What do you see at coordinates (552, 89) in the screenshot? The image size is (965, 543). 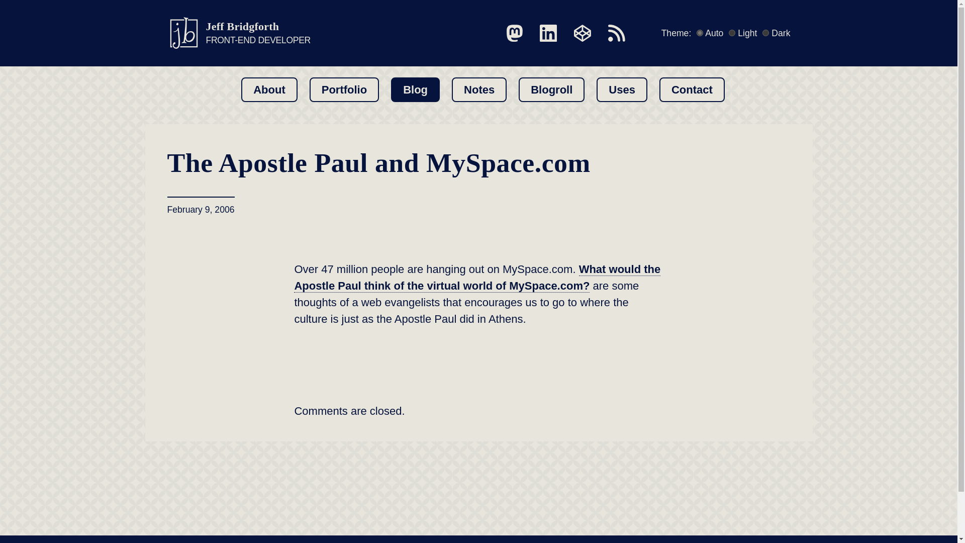 I see `Mastodon` at bounding box center [552, 89].